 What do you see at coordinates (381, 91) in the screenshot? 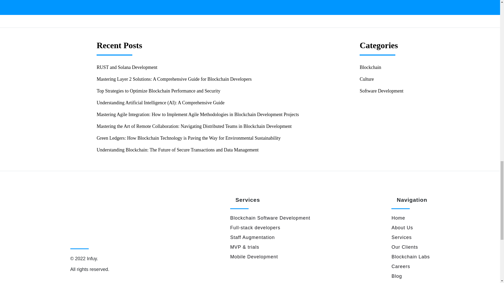
I see `Software Development` at bounding box center [381, 91].